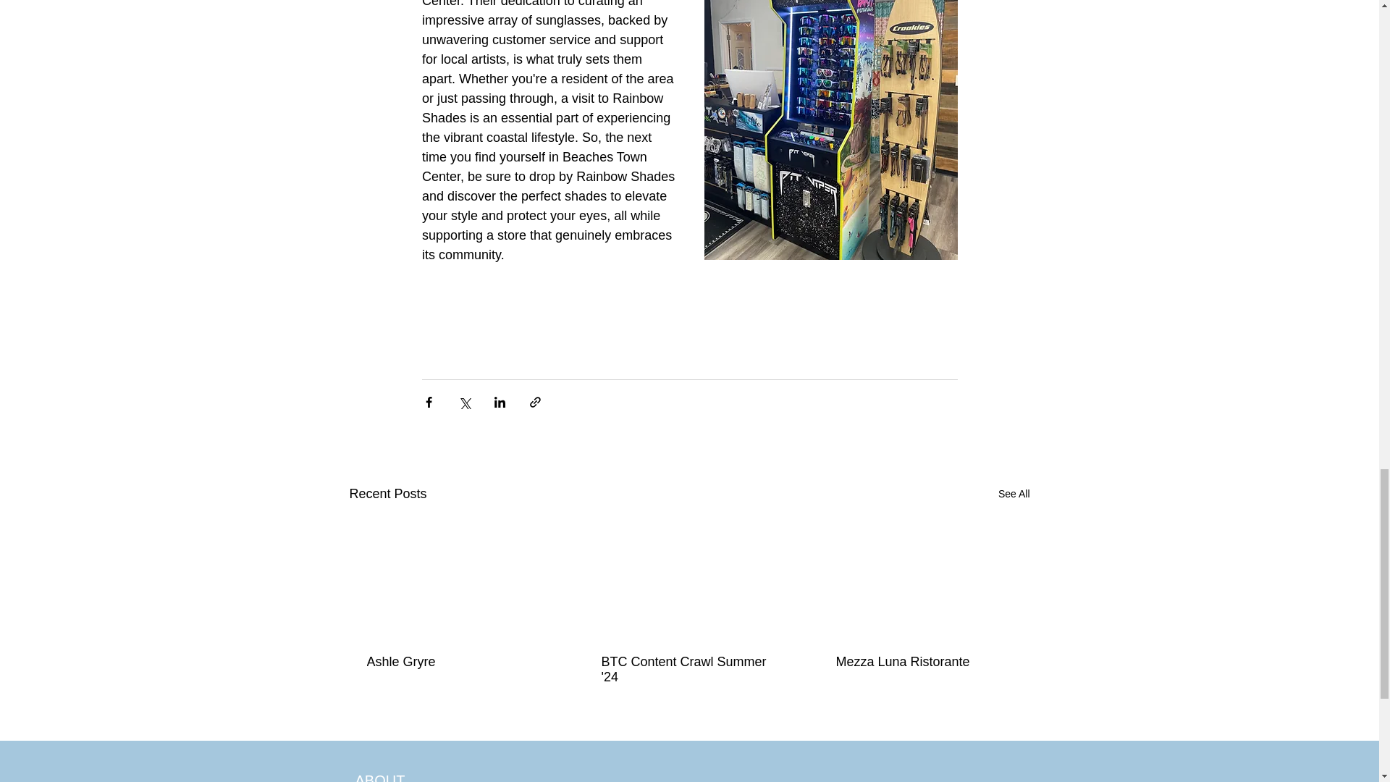  What do you see at coordinates (1014, 494) in the screenshot?
I see `See All` at bounding box center [1014, 494].